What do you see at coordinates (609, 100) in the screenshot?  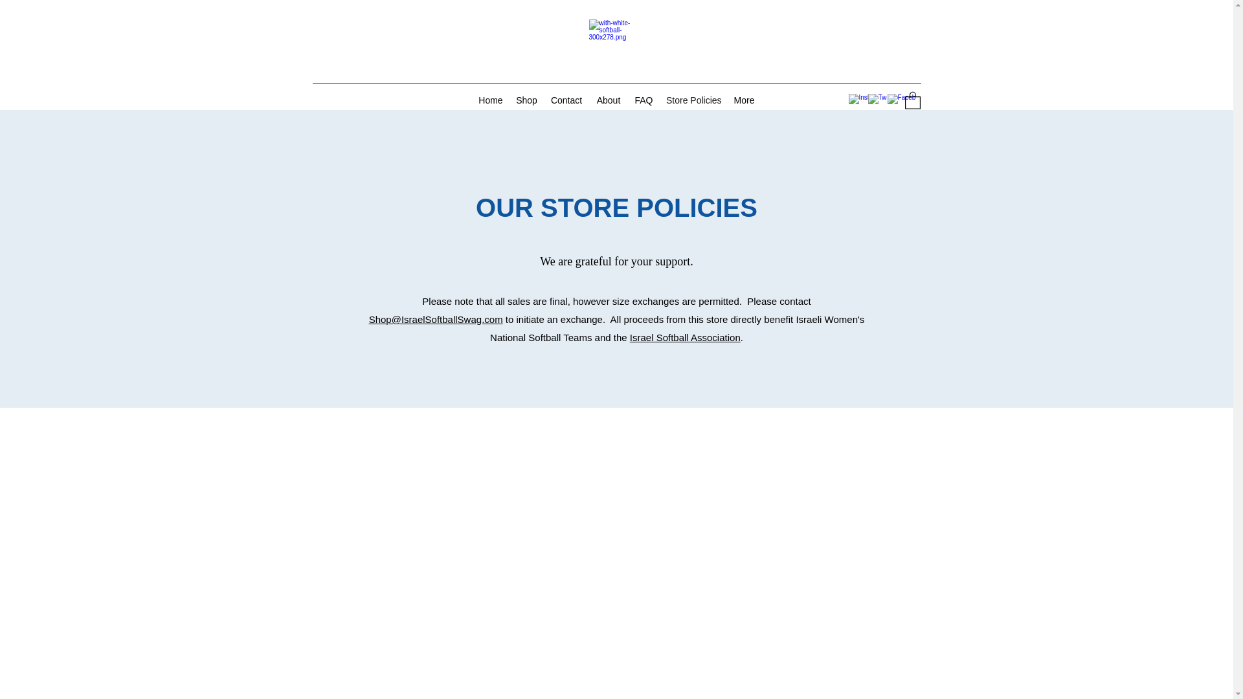 I see `About` at bounding box center [609, 100].